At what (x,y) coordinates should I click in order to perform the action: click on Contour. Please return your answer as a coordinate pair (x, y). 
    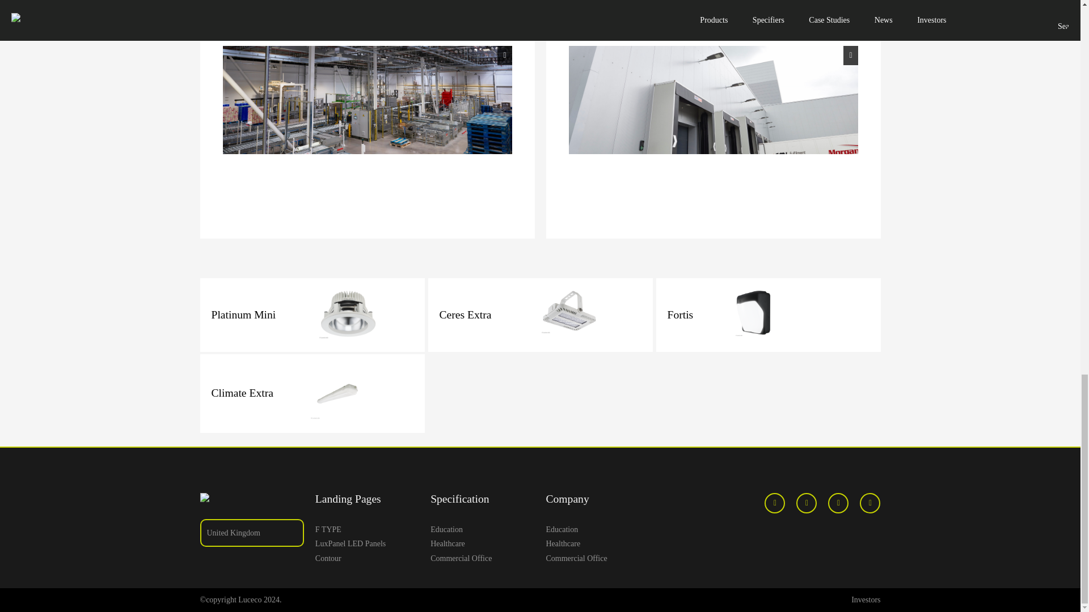
    Looking at the image, I should click on (368, 558).